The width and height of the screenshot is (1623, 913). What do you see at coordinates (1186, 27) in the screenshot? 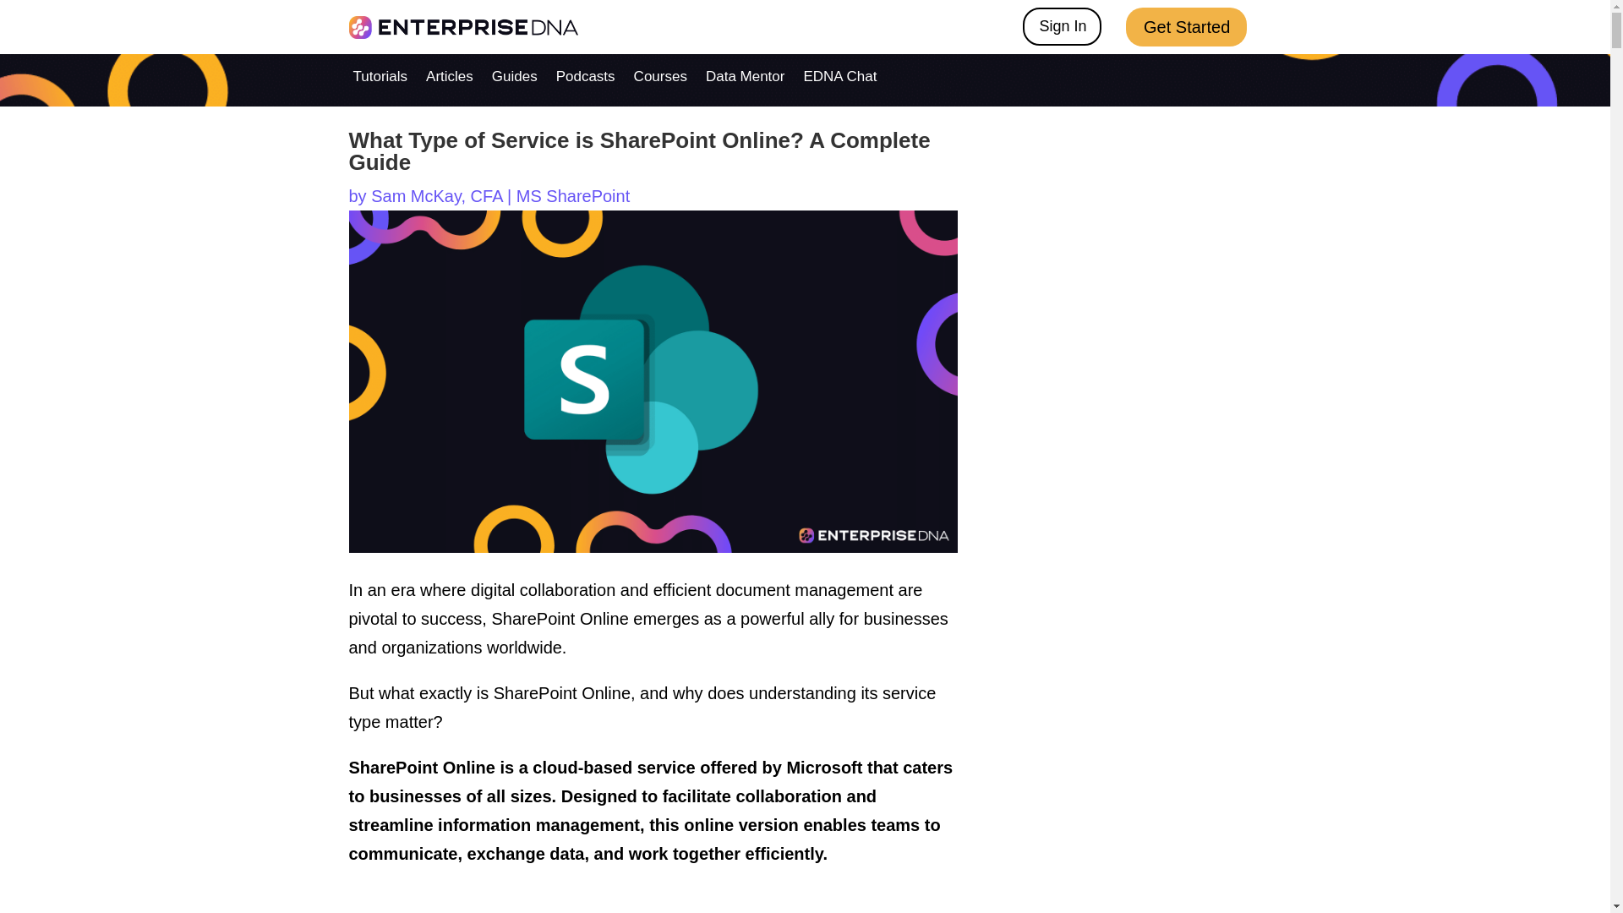
I see `Get Started` at bounding box center [1186, 27].